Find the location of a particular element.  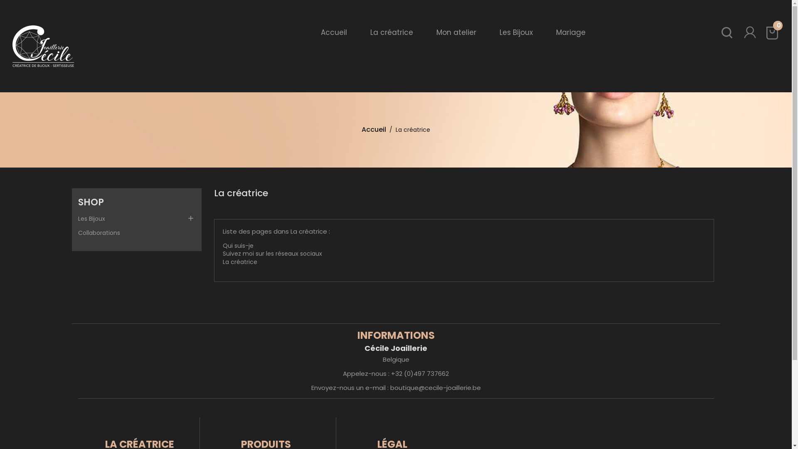

SHOP is located at coordinates (137, 198).